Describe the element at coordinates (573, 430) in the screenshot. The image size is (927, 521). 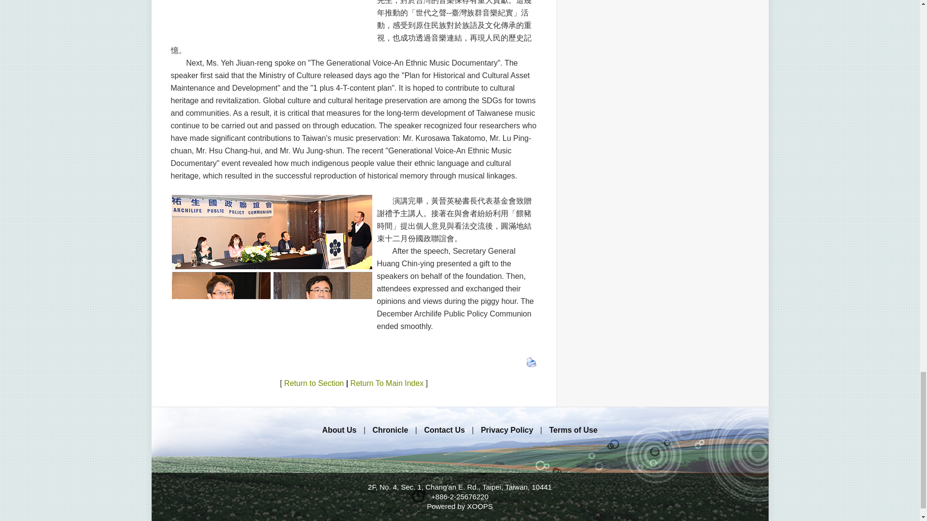
I see `Terms of Use` at that location.